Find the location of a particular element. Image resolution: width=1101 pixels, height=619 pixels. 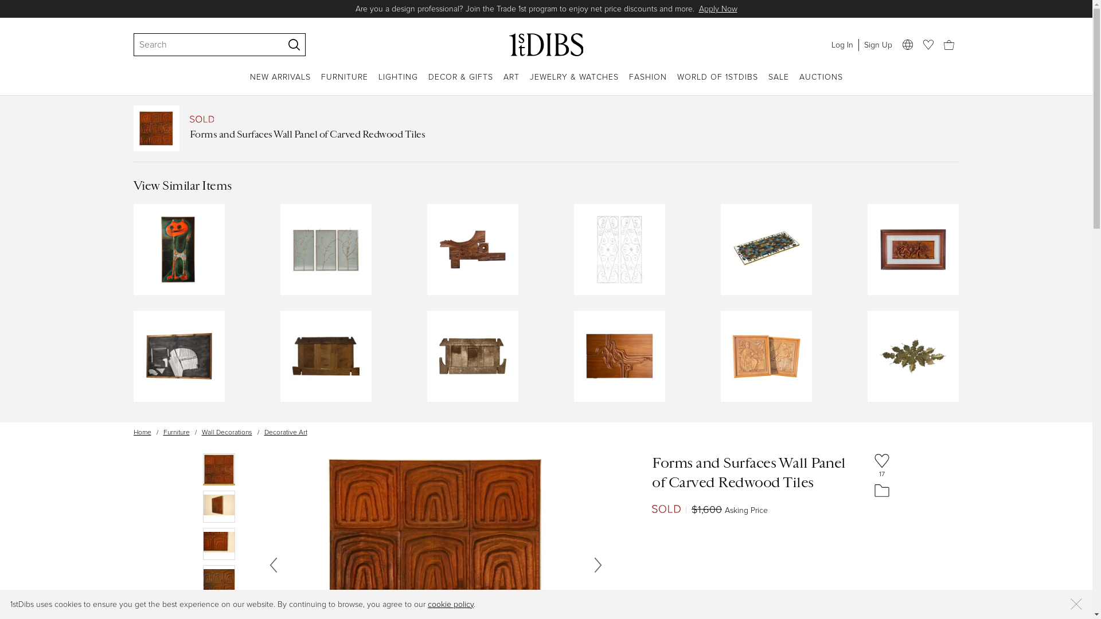

Home is located at coordinates (142, 432).